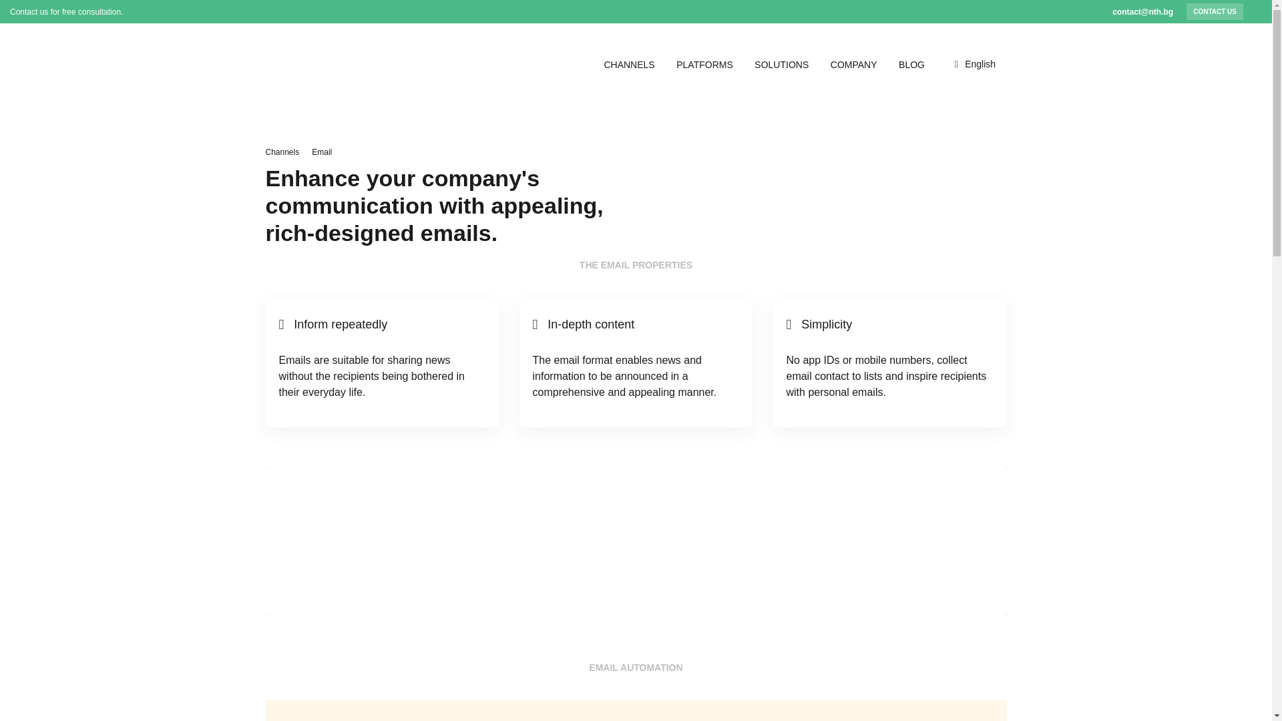 The width and height of the screenshot is (1282, 721). Describe the element at coordinates (911, 64) in the screenshot. I see `BLOG` at that location.